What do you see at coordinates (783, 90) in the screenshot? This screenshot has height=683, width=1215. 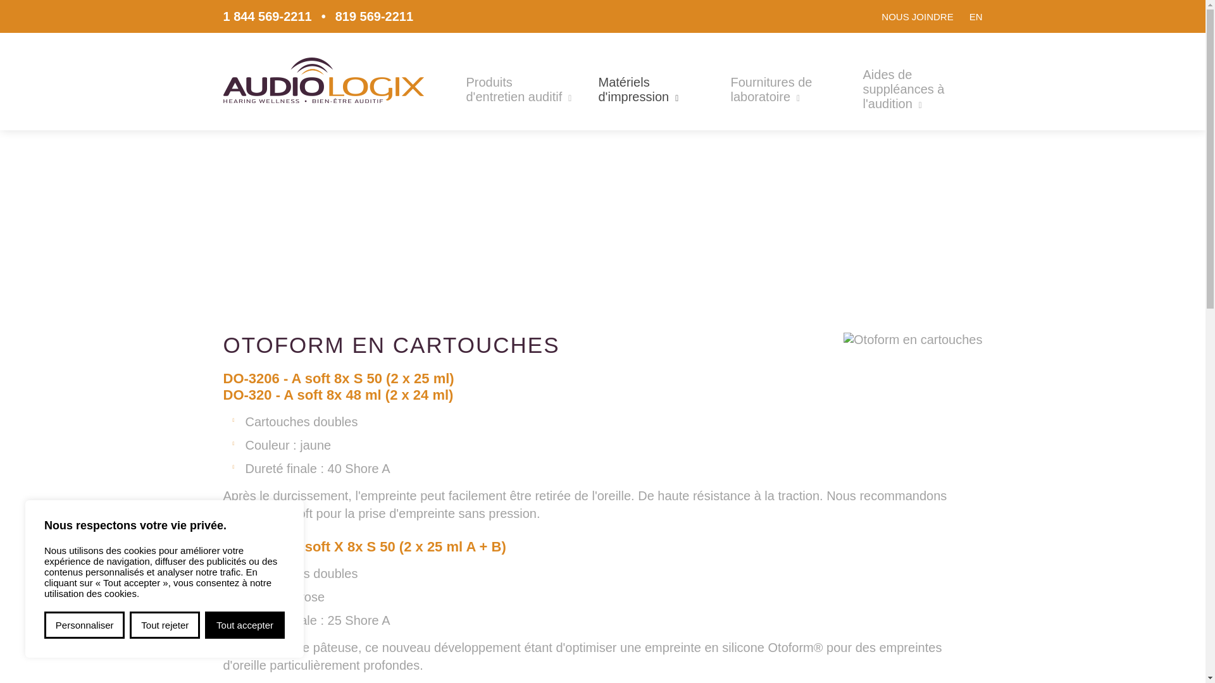 I see `Fournitures de laboratoire` at bounding box center [783, 90].